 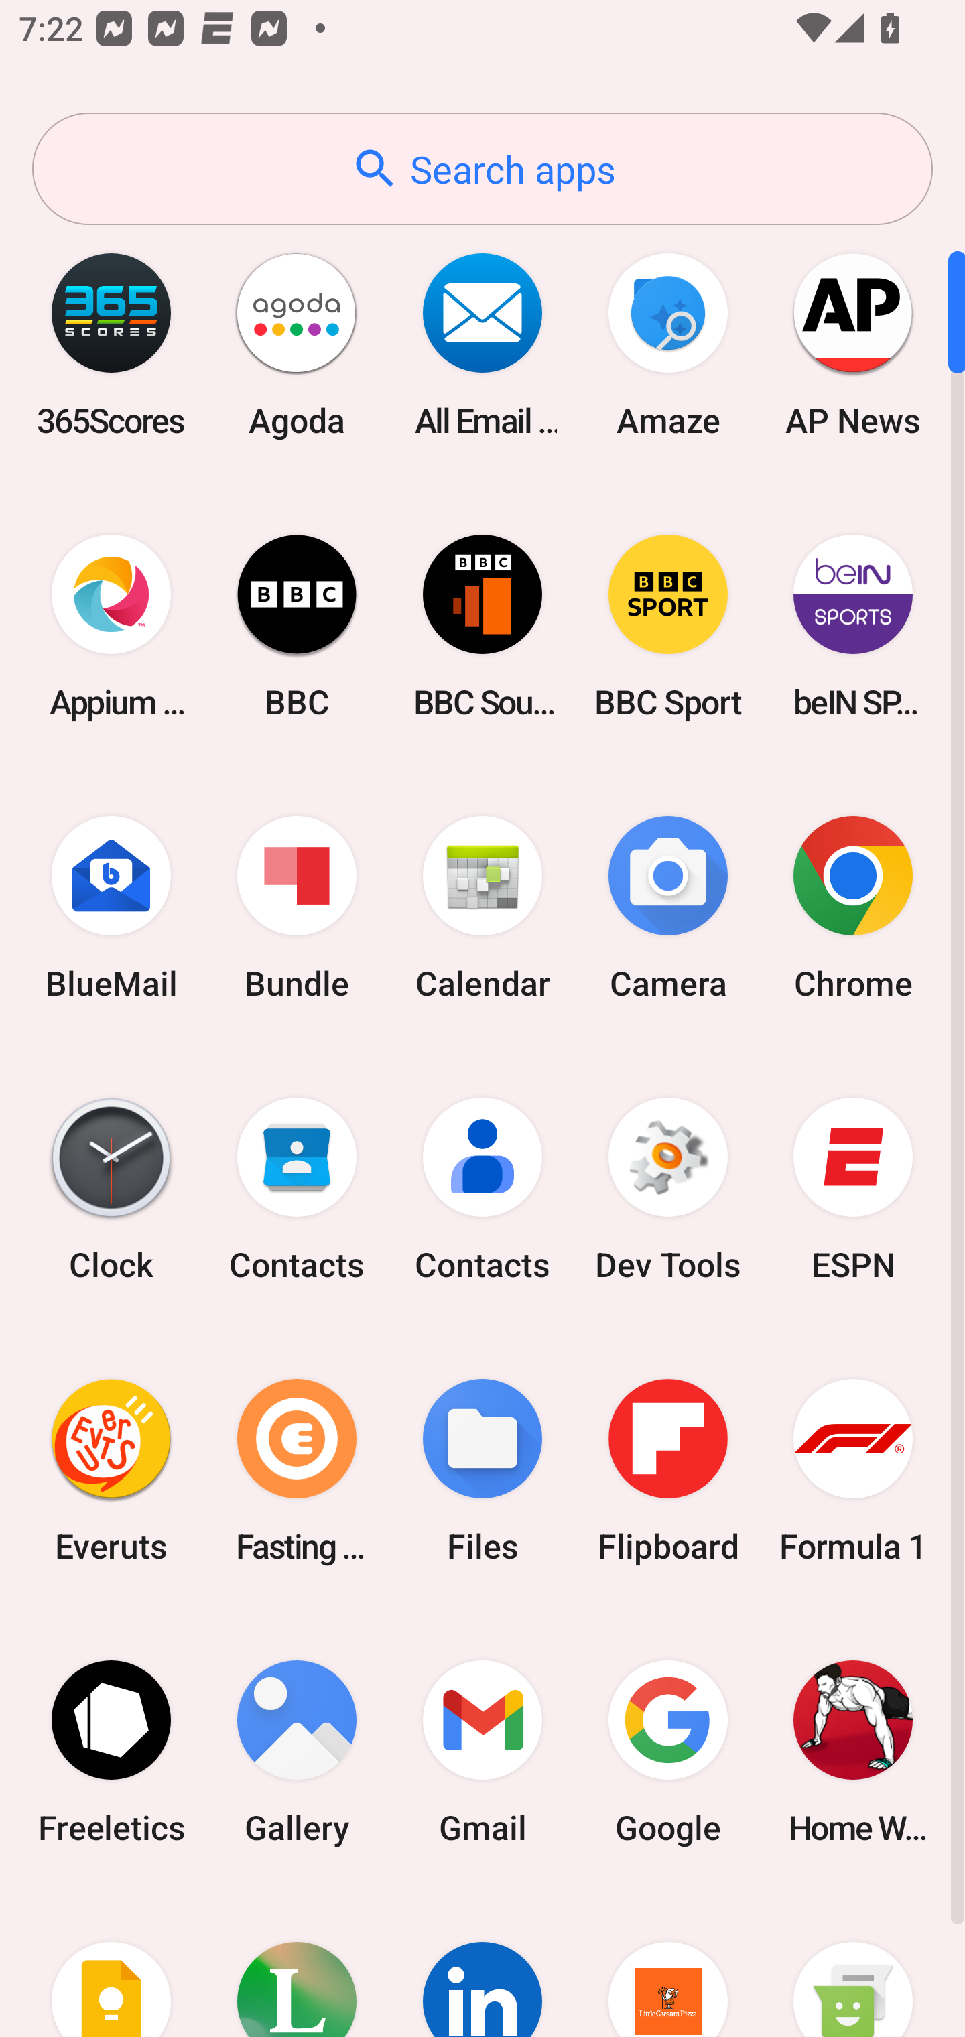 What do you see at coordinates (853, 1752) in the screenshot?
I see `Home Workout` at bounding box center [853, 1752].